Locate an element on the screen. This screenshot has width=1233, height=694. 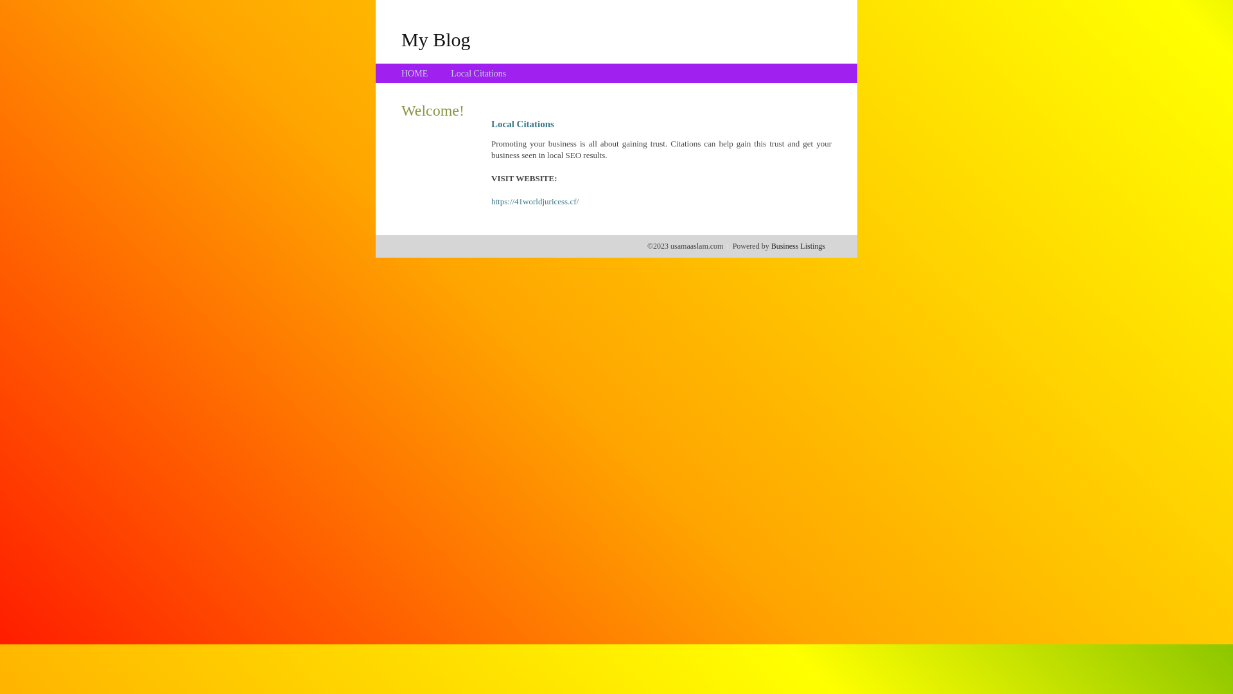
HOME is located at coordinates (415, 73).